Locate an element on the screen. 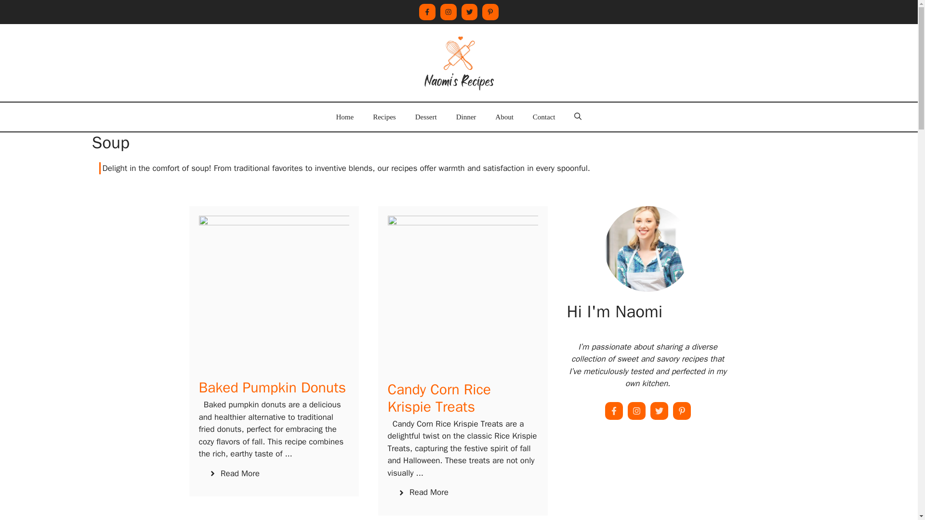  Baked Pumpkin Donuts is located at coordinates (272, 388).